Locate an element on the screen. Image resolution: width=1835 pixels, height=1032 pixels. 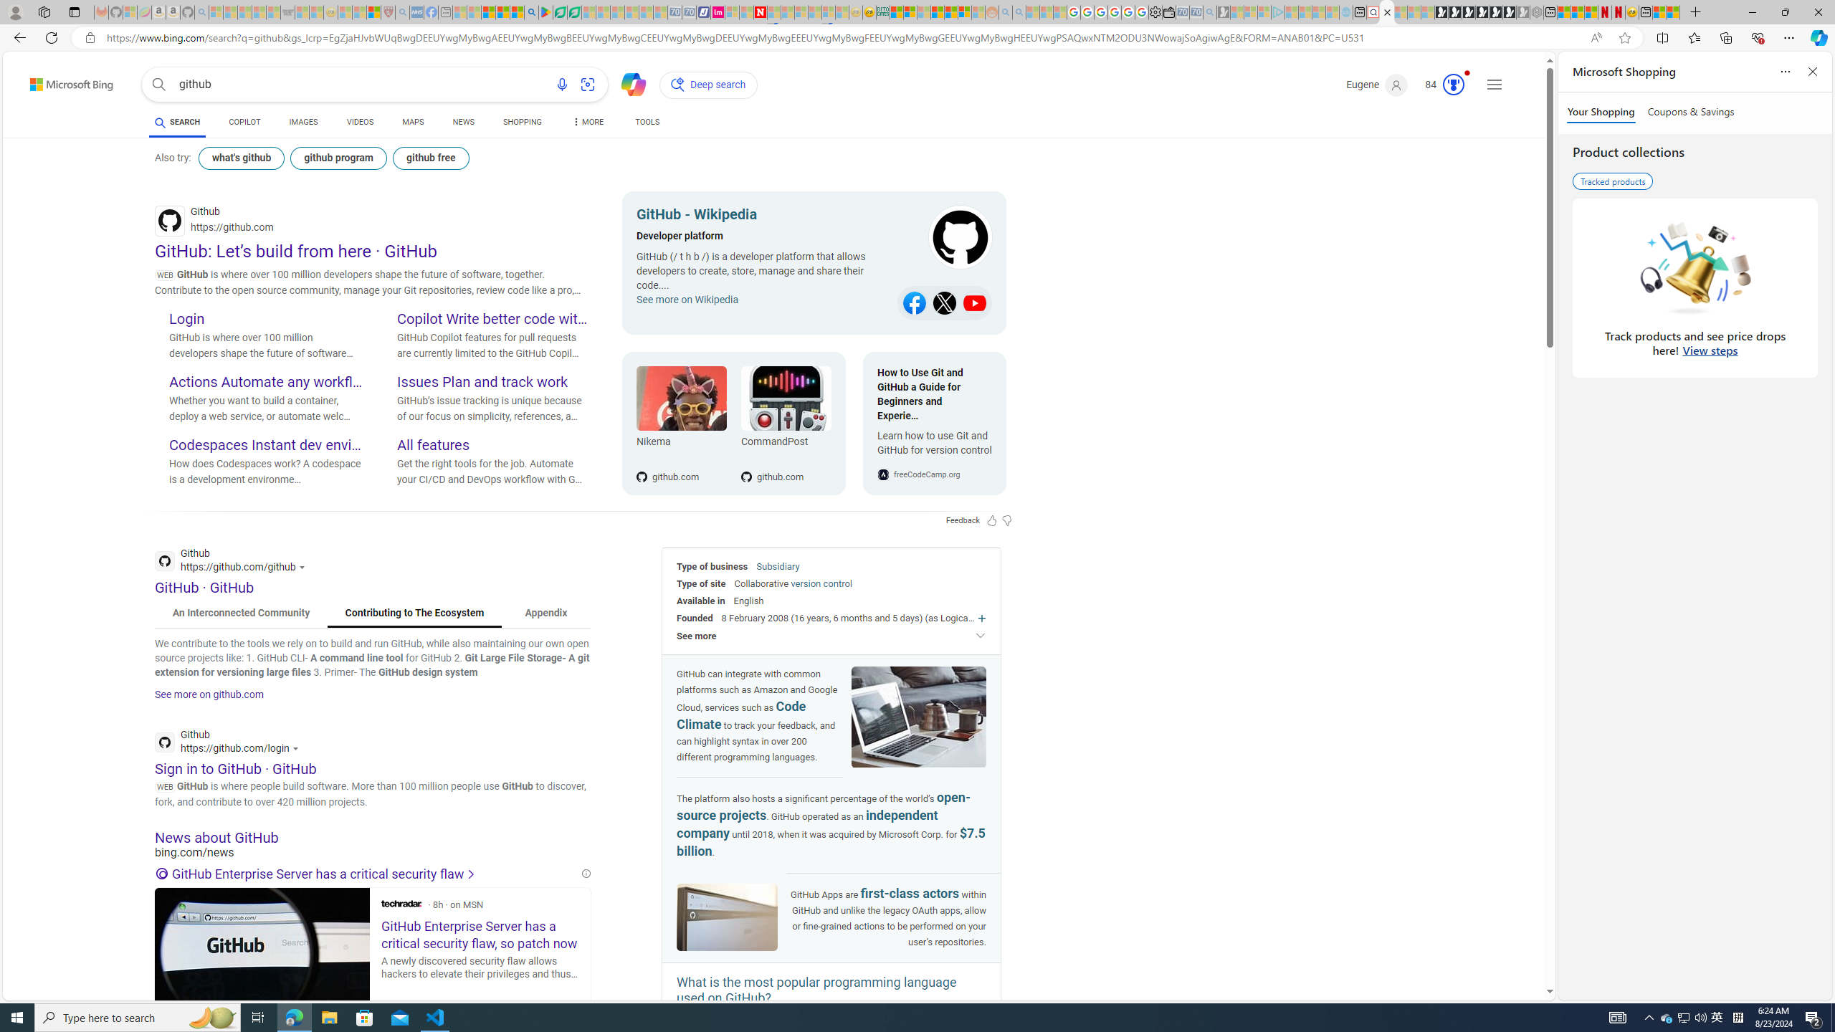
Bluey: Let's Play! - Apps on Google Play is located at coordinates (545, 12).